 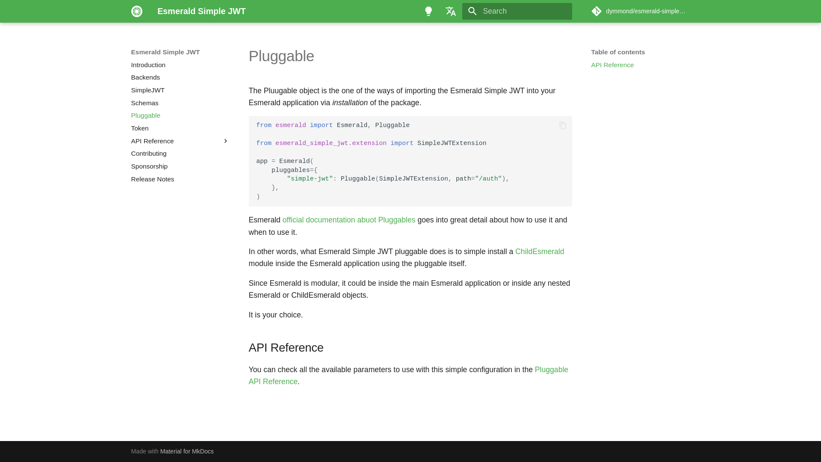 What do you see at coordinates (180, 153) in the screenshot?
I see `Contributing` at bounding box center [180, 153].